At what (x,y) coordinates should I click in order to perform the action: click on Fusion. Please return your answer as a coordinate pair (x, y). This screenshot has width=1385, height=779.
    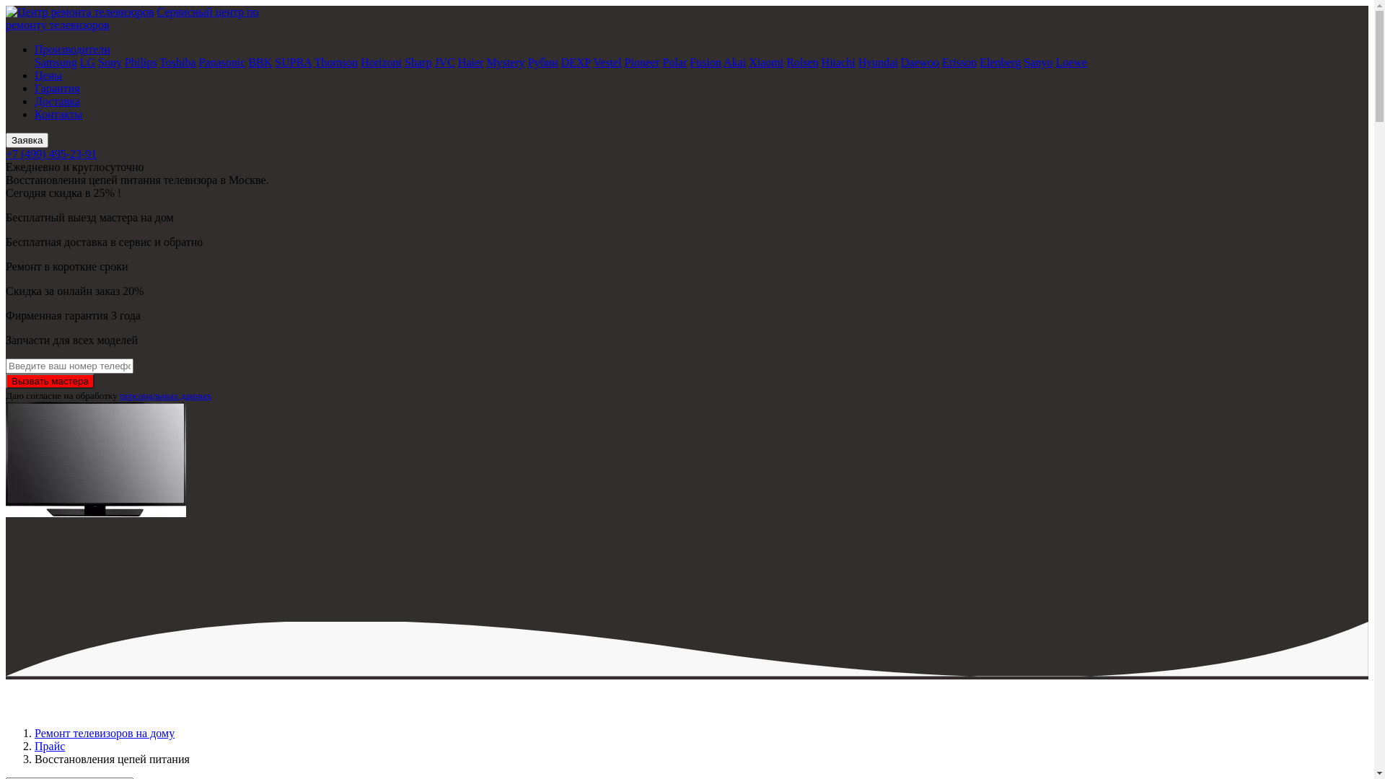
    Looking at the image, I should click on (705, 62).